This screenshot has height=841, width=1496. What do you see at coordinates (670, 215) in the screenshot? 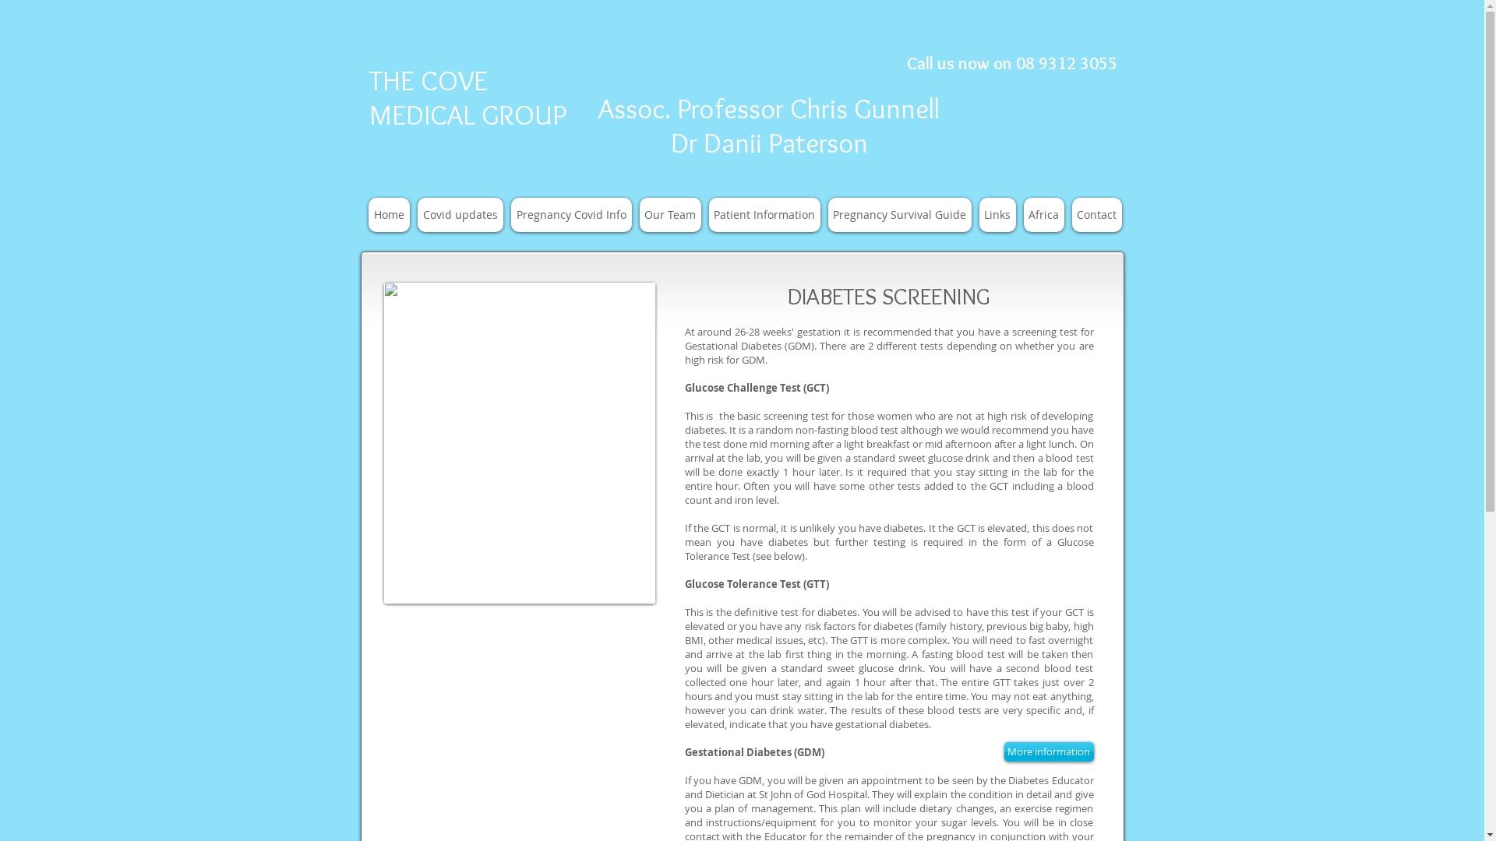
I see `Our Team` at bounding box center [670, 215].